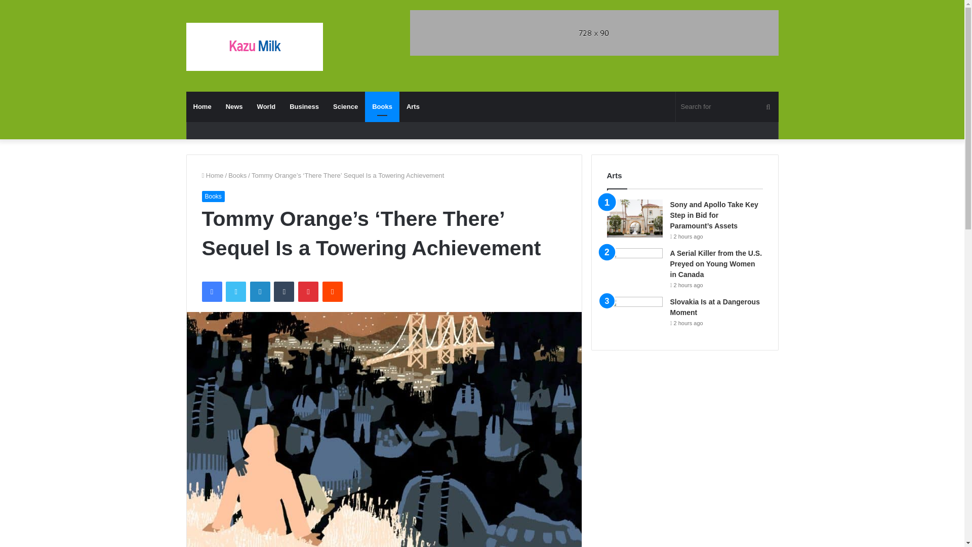 The width and height of the screenshot is (972, 547). What do you see at coordinates (266, 106) in the screenshot?
I see `World` at bounding box center [266, 106].